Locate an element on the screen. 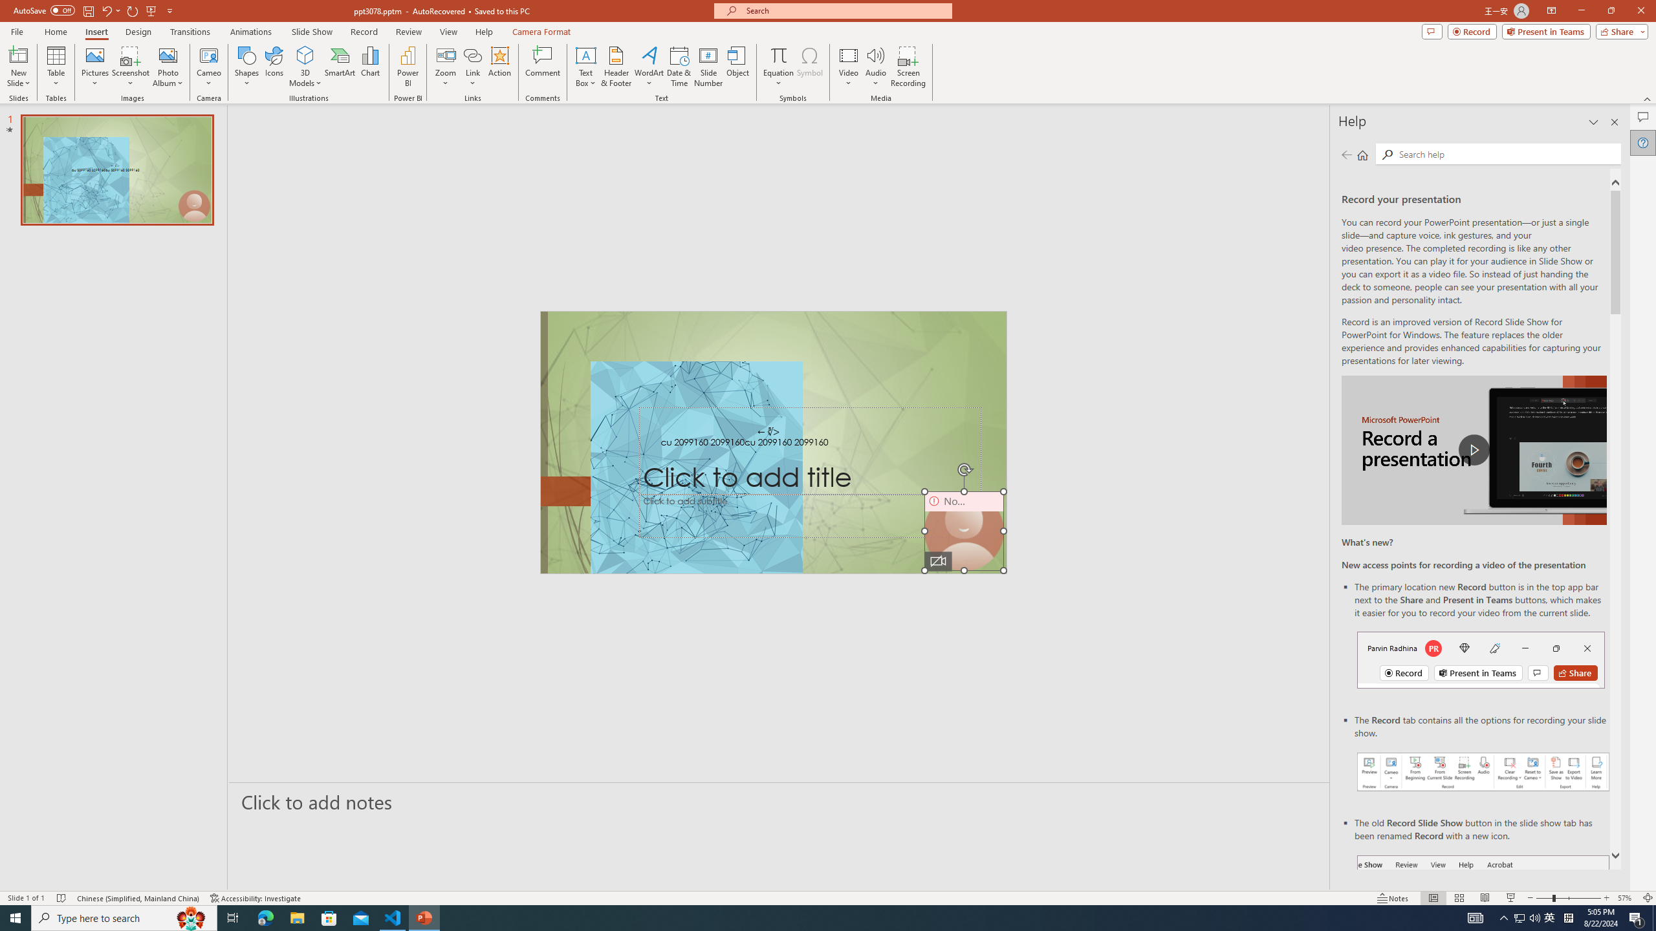 Image resolution: width=1656 pixels, height=931 pixels. Date & Time... is located at coordinates (679, 67).